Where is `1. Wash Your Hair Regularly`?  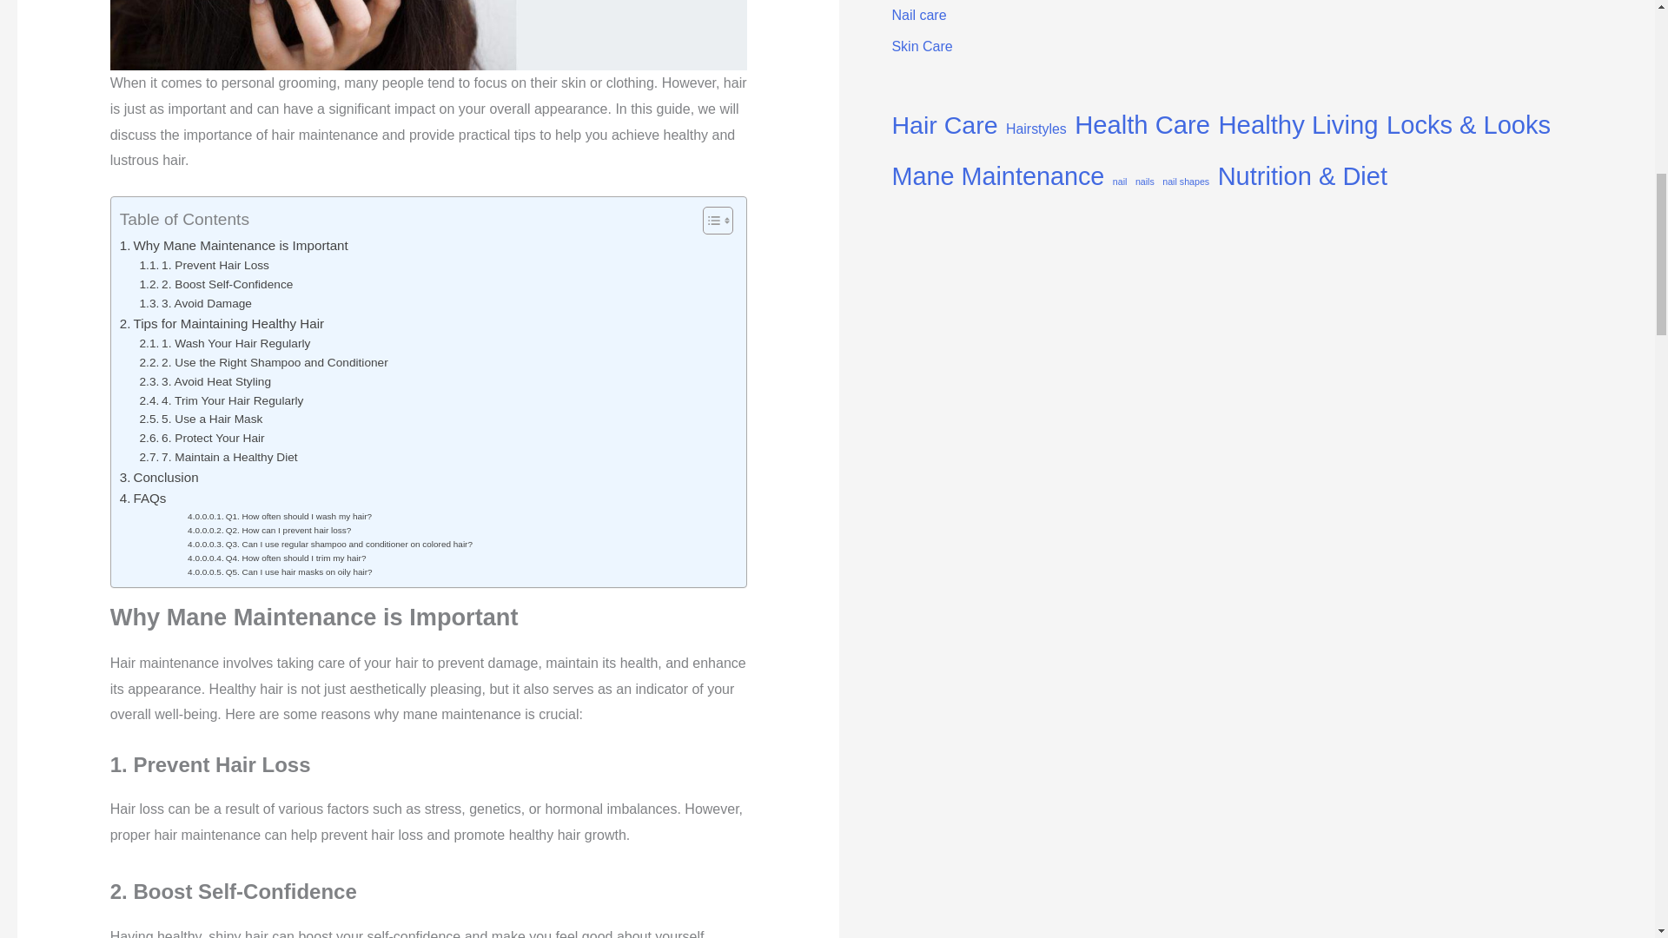 1. Wash Your Hair Regularly is located at coordinates (225, 344).